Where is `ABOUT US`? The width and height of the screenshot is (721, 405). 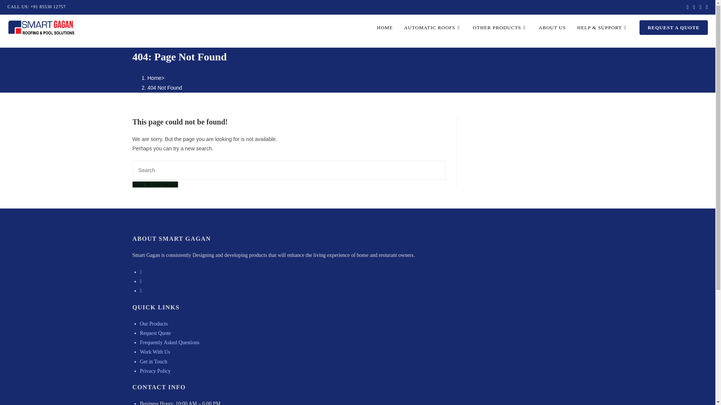 ABOUT US is located at coordinates (552, 28).